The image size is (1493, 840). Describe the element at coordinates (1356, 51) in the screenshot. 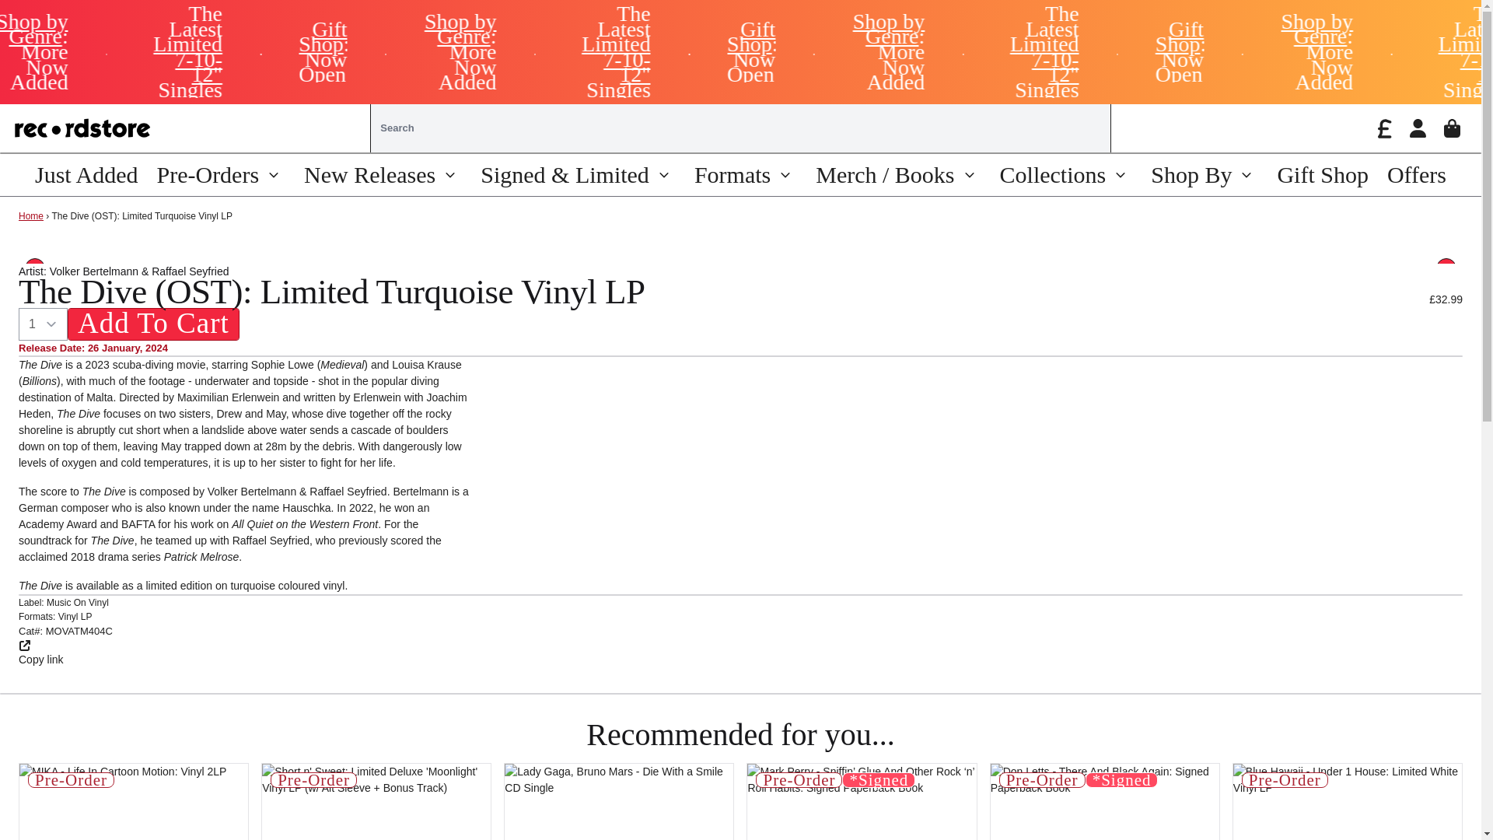

I see `Shop by Genre: More Now Added` at that location.